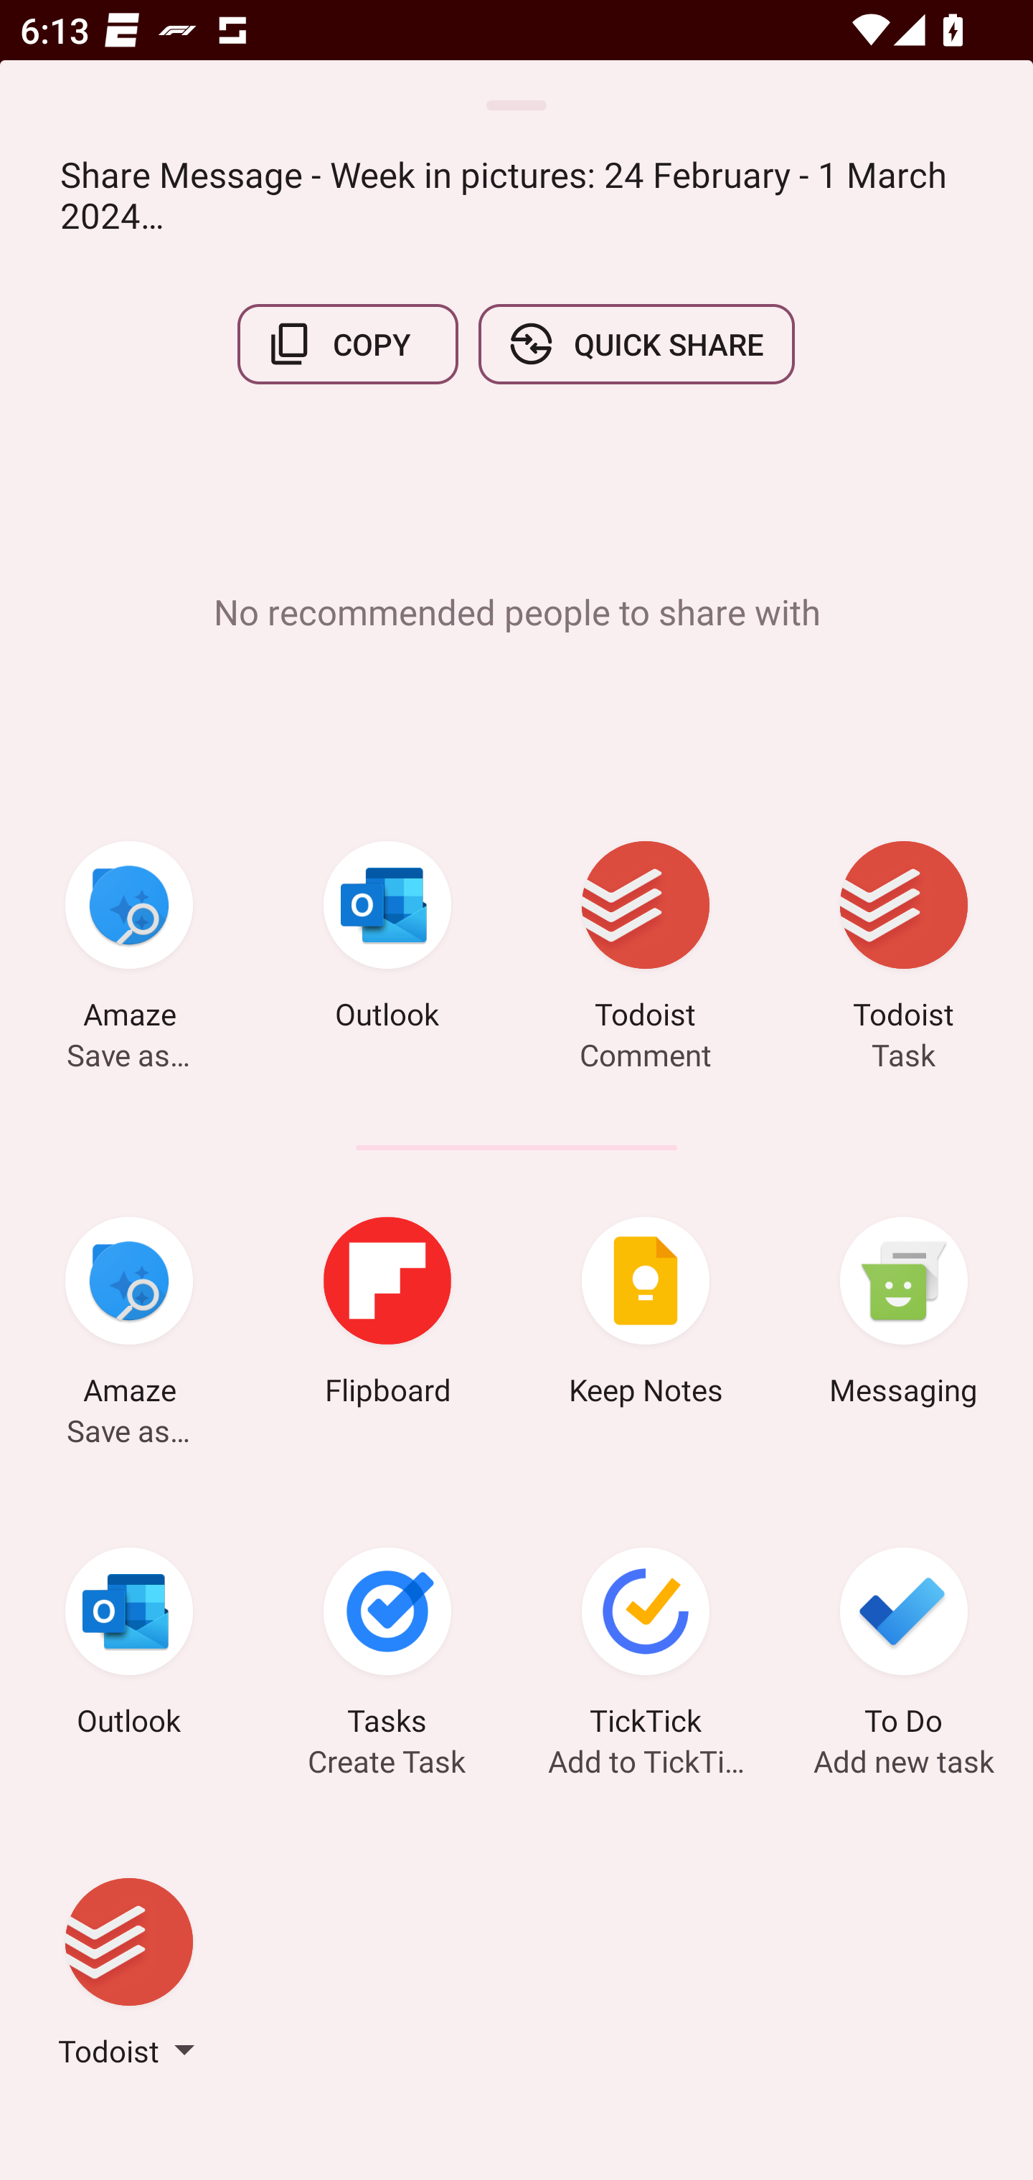  Describe the element at coordinates (129, 1977) in the screenshot. I see `Todoist` at that location.